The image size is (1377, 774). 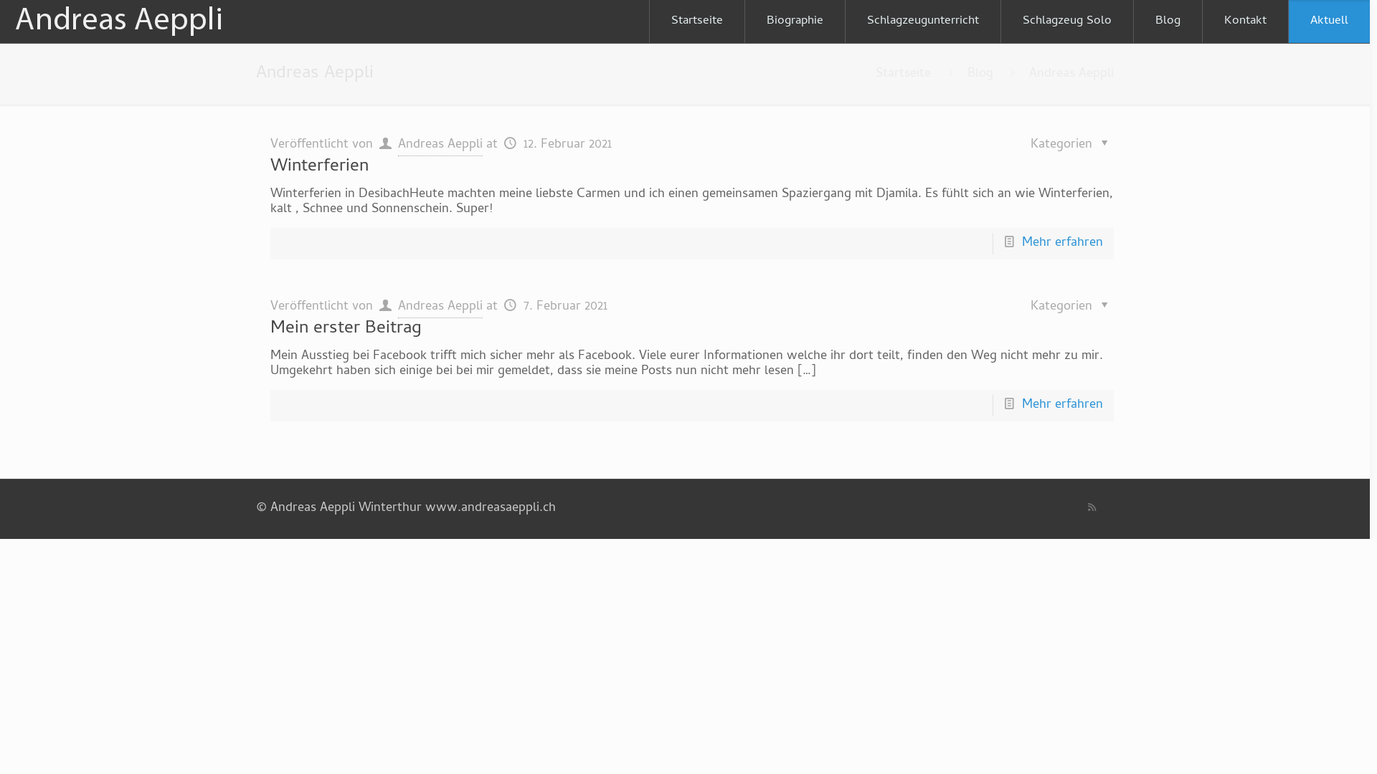 What do you see at coordinates (904, 75) in the screenshot?
I see `Startseite` at bounding box center [904, 75].